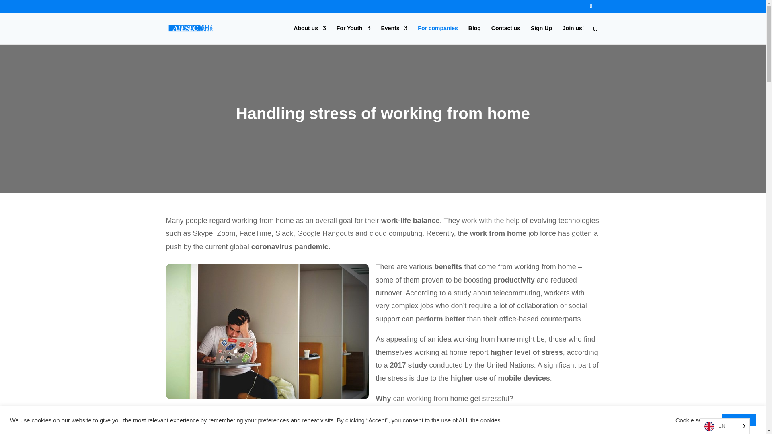 The width and height of the screenshot is (772, 434). Describe the element at coordinates (394, 35) in the screenshot. I see `Events` at that location.